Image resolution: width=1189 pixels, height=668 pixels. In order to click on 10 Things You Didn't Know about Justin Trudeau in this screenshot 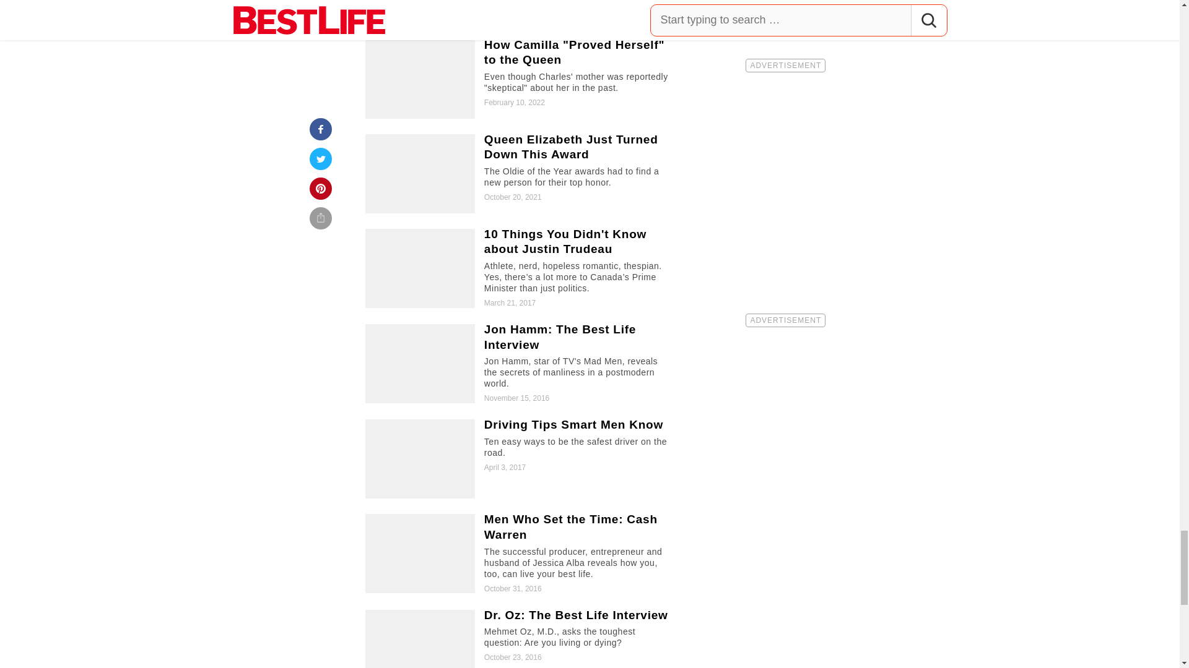, I will do `click(519, 268)`.